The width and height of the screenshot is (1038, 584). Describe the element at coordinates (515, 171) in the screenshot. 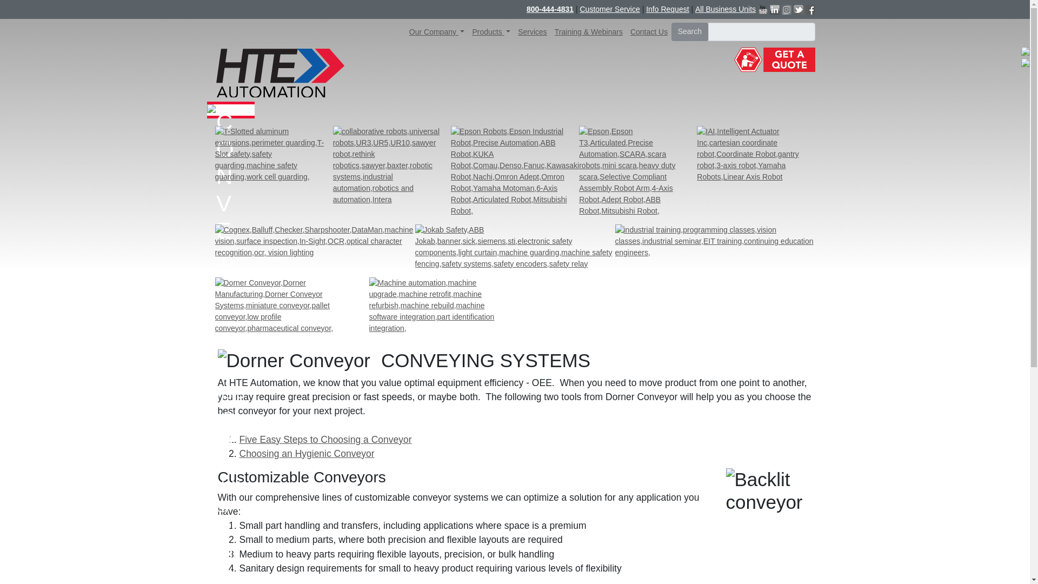

I see `Industrial Robot` at that location.